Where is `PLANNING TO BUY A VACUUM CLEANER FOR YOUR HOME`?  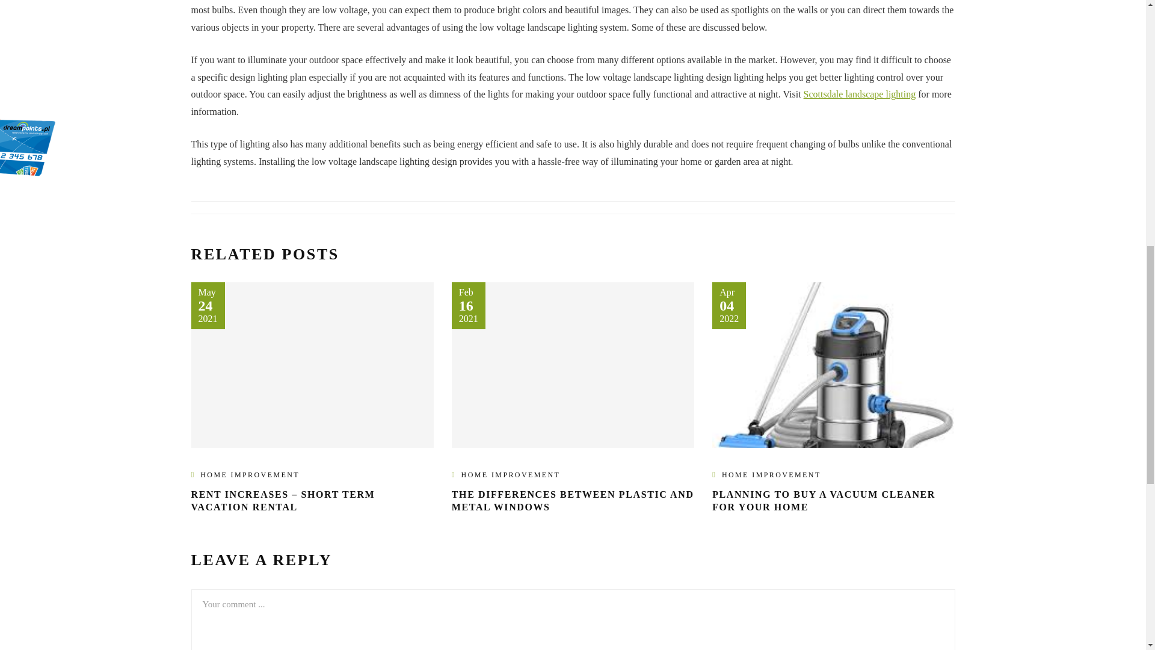 PLANNING TO BUY A VACUUM CLEANER FOR YOUR HOME is located at coordinates (824, 501).